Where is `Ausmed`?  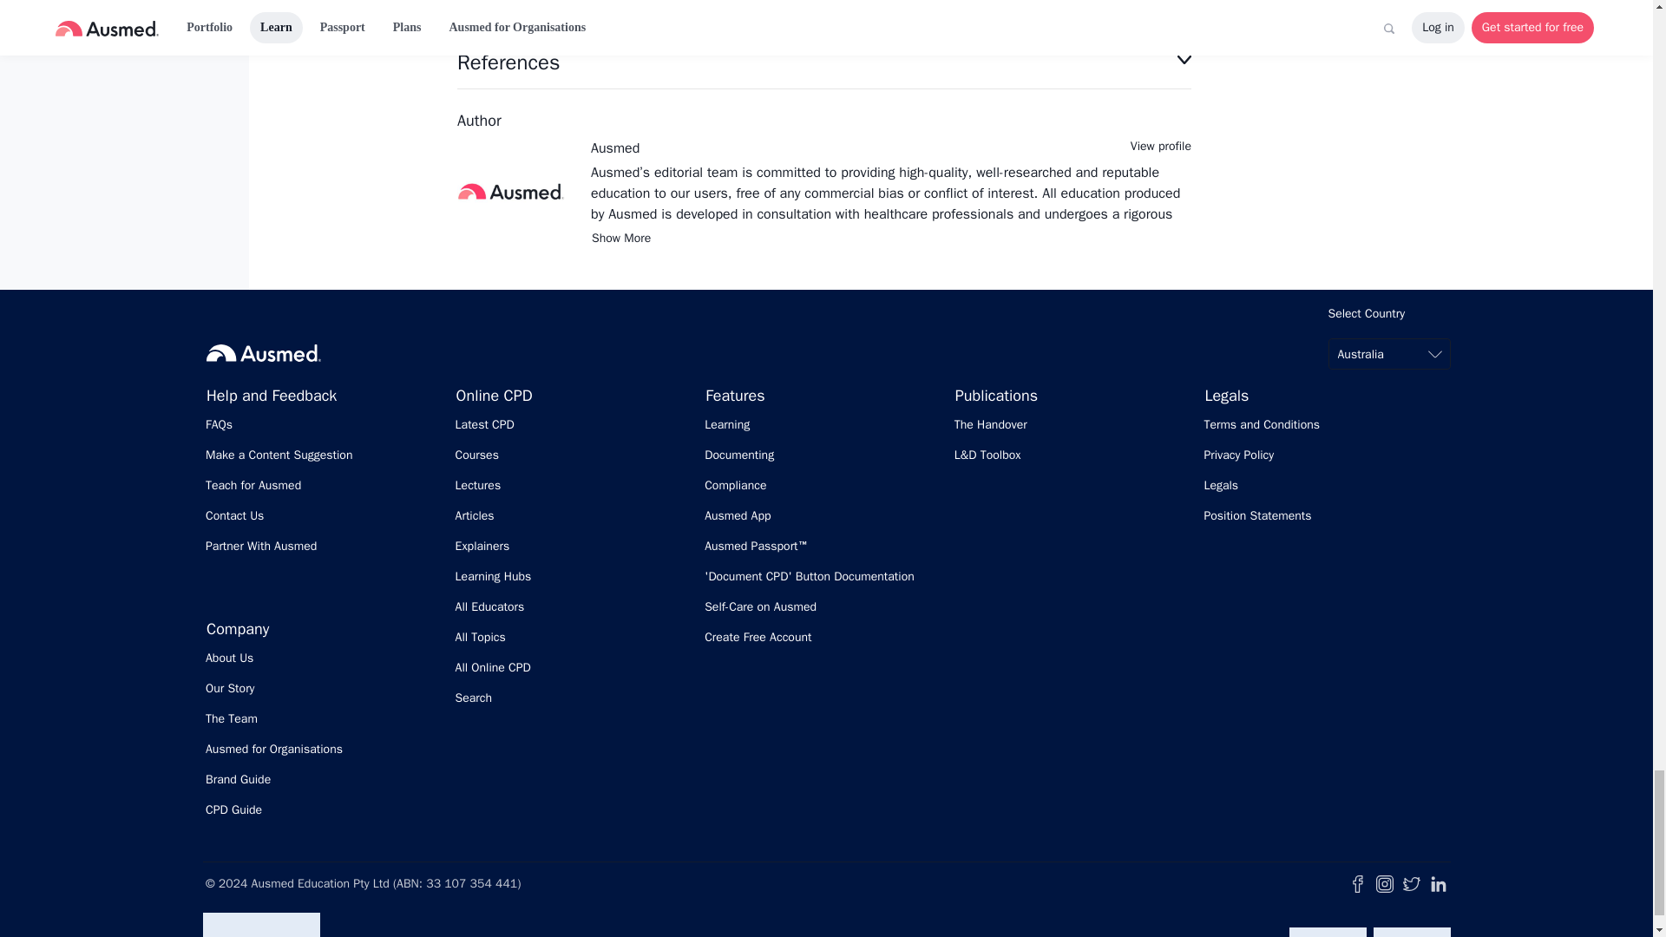 Ausmed is located at coordinates (615, 147).